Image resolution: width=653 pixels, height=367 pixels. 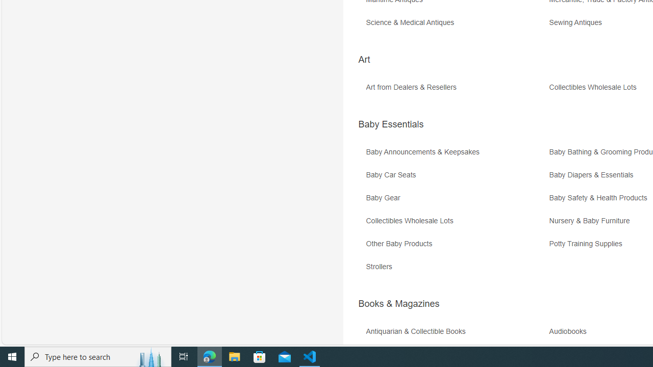 I want to click on Baby Essentials, so click(x=391, y=124).